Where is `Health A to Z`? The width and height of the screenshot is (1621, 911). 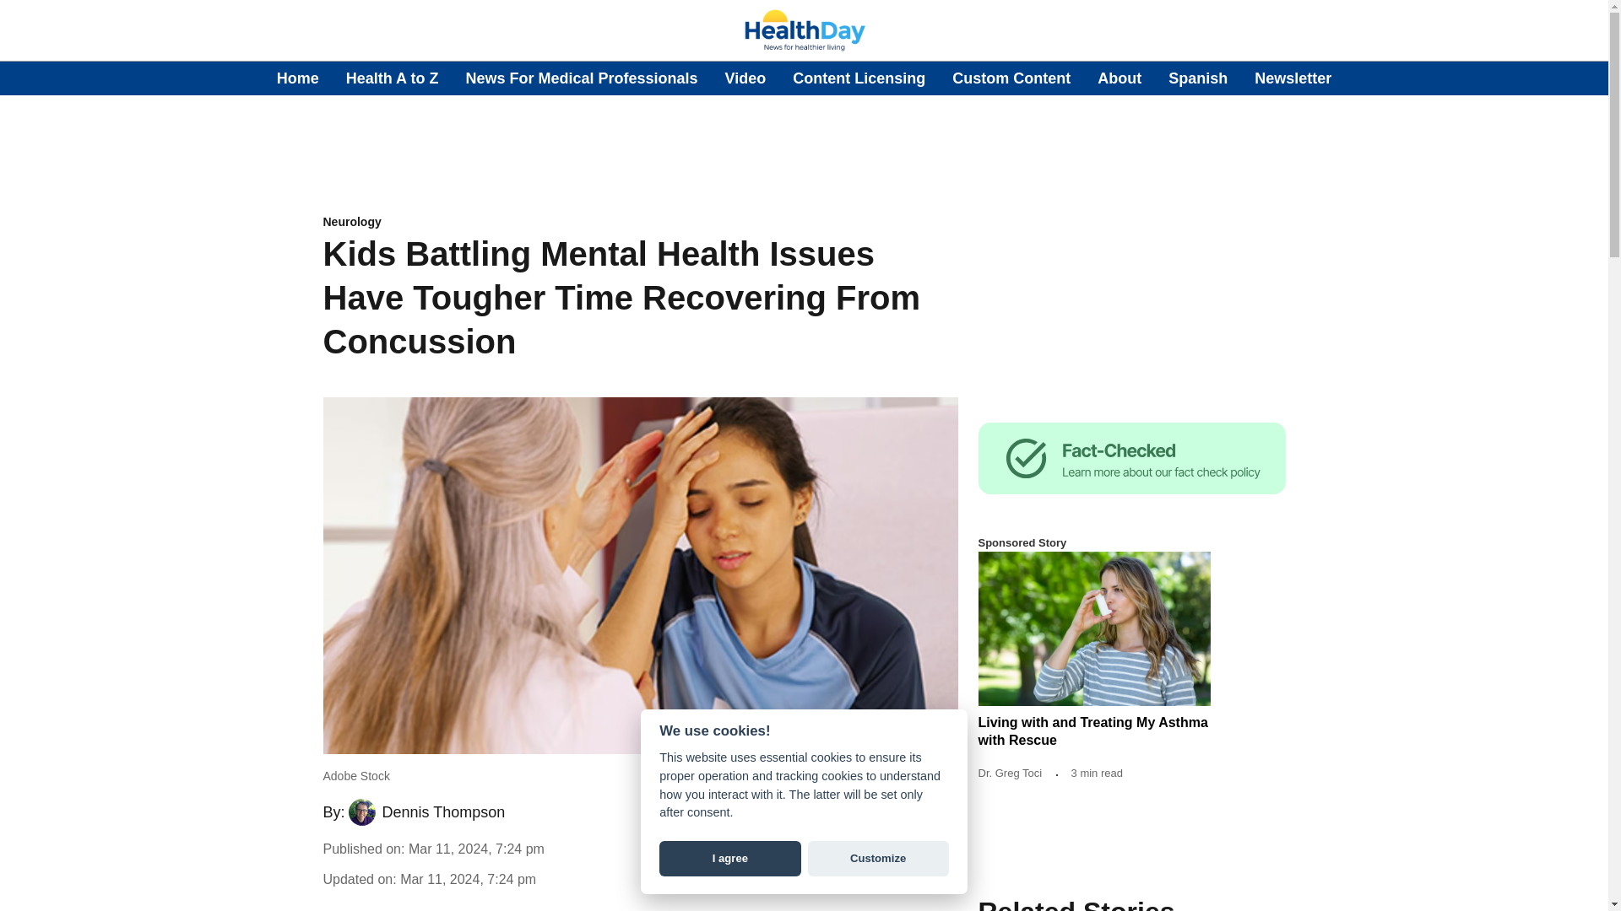 Health A to Z is located at coordinates (393, 78).